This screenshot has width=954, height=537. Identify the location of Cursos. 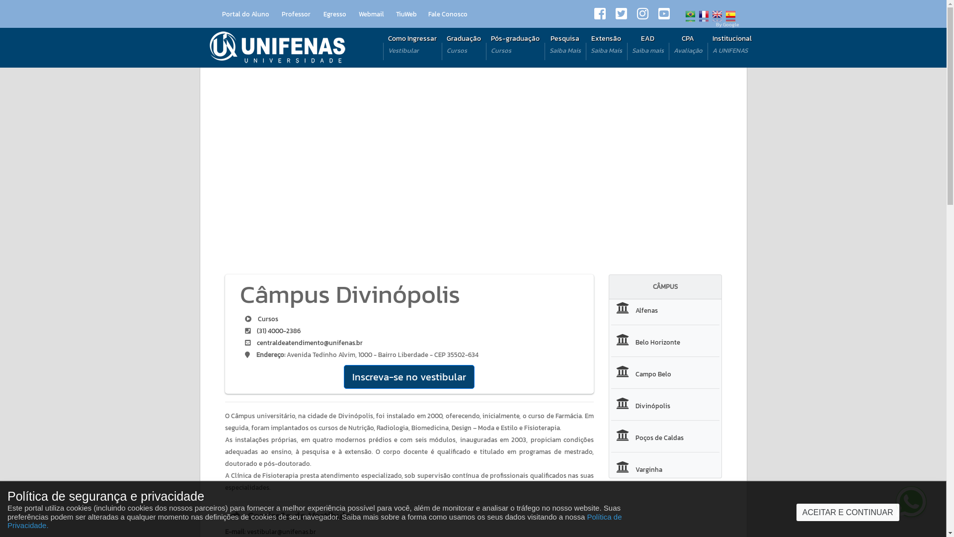
(267, 319).